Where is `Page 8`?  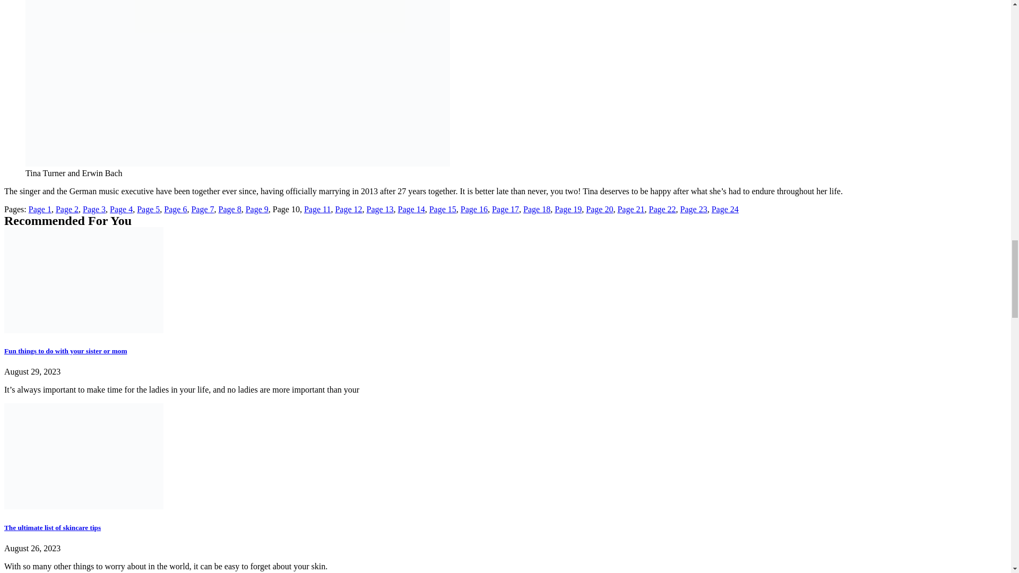 Page 8 is located at coordinates (230, 209).